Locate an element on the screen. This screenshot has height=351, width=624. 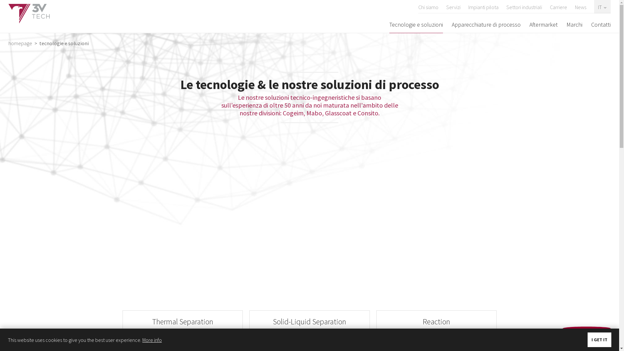
Evaporazione is located at coordinates (183, 340).